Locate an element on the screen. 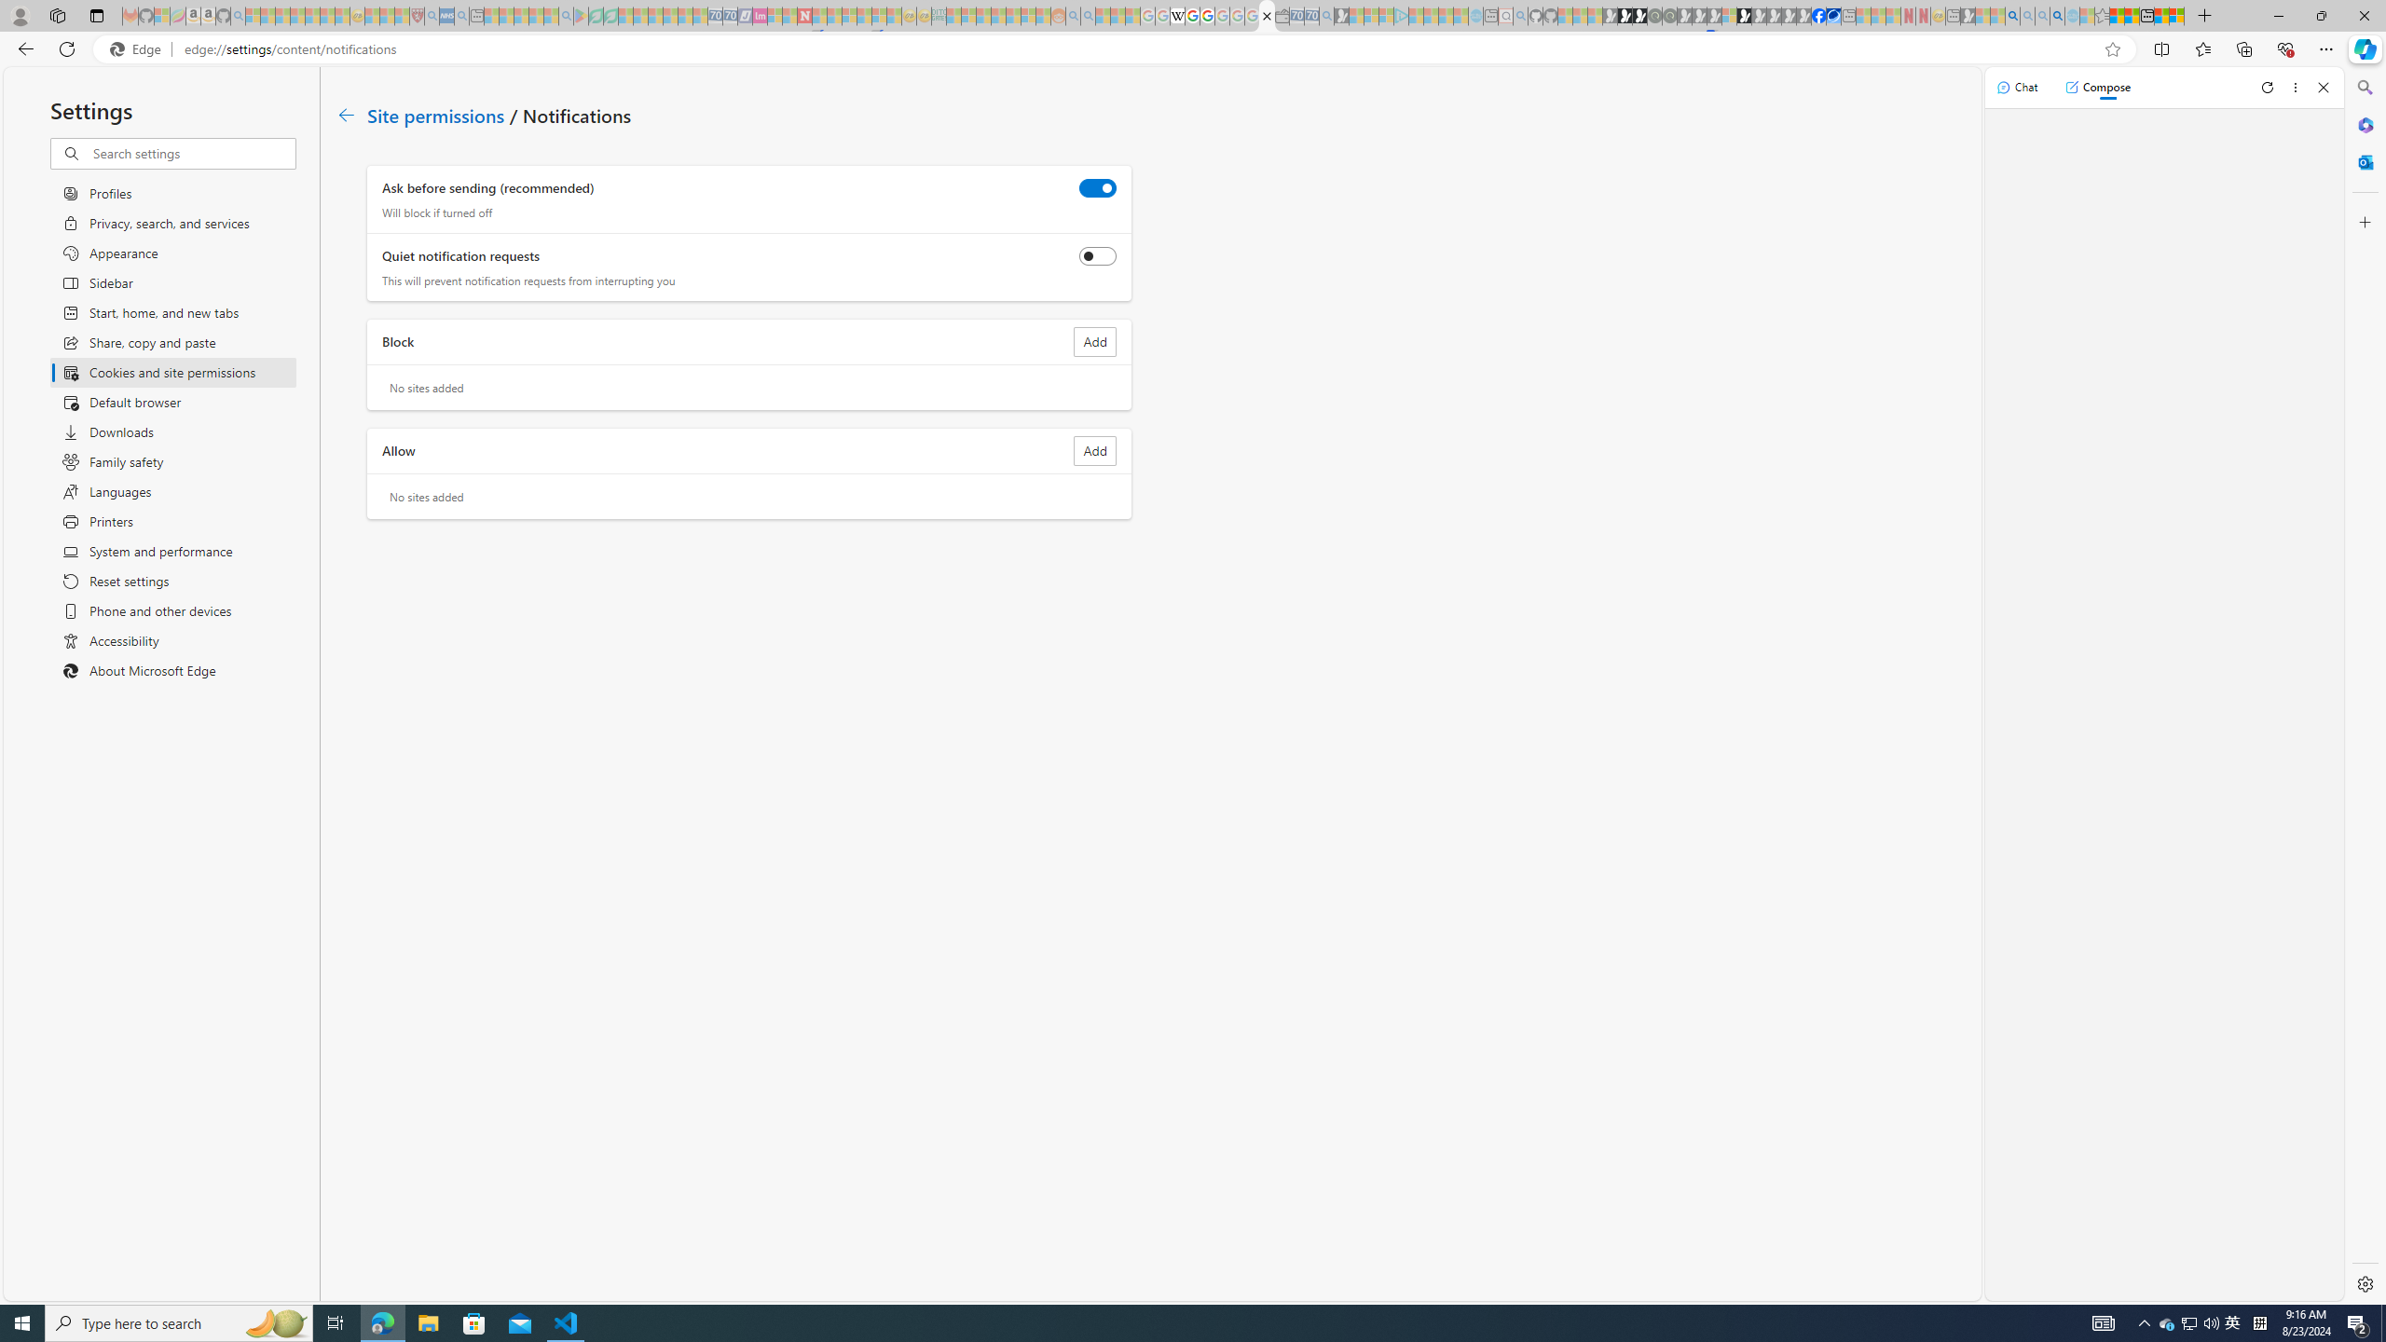  Close Customize pane is located at coordinates (2364, 222).